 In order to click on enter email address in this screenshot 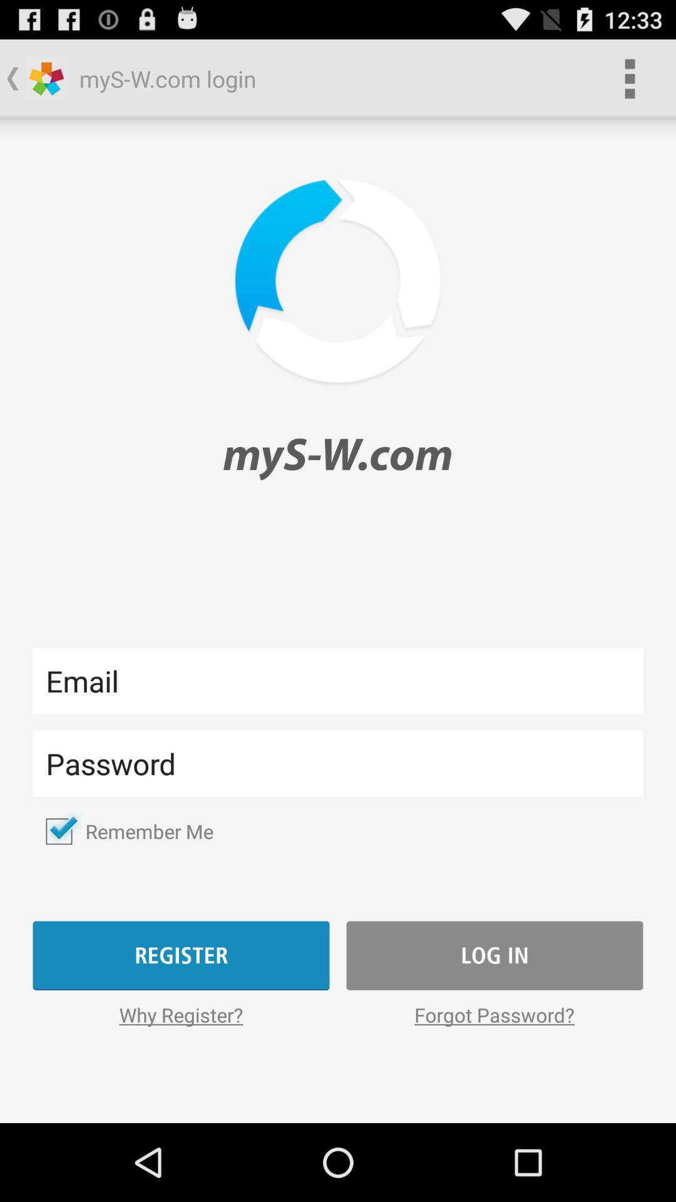, I will do `click(338, 681)`.